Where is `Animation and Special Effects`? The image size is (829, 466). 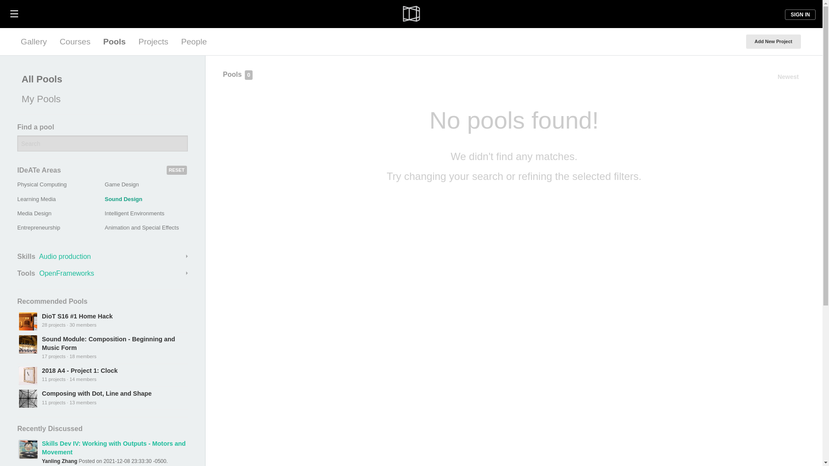 Animation and Special Effects is located at coordinates (142, 227).